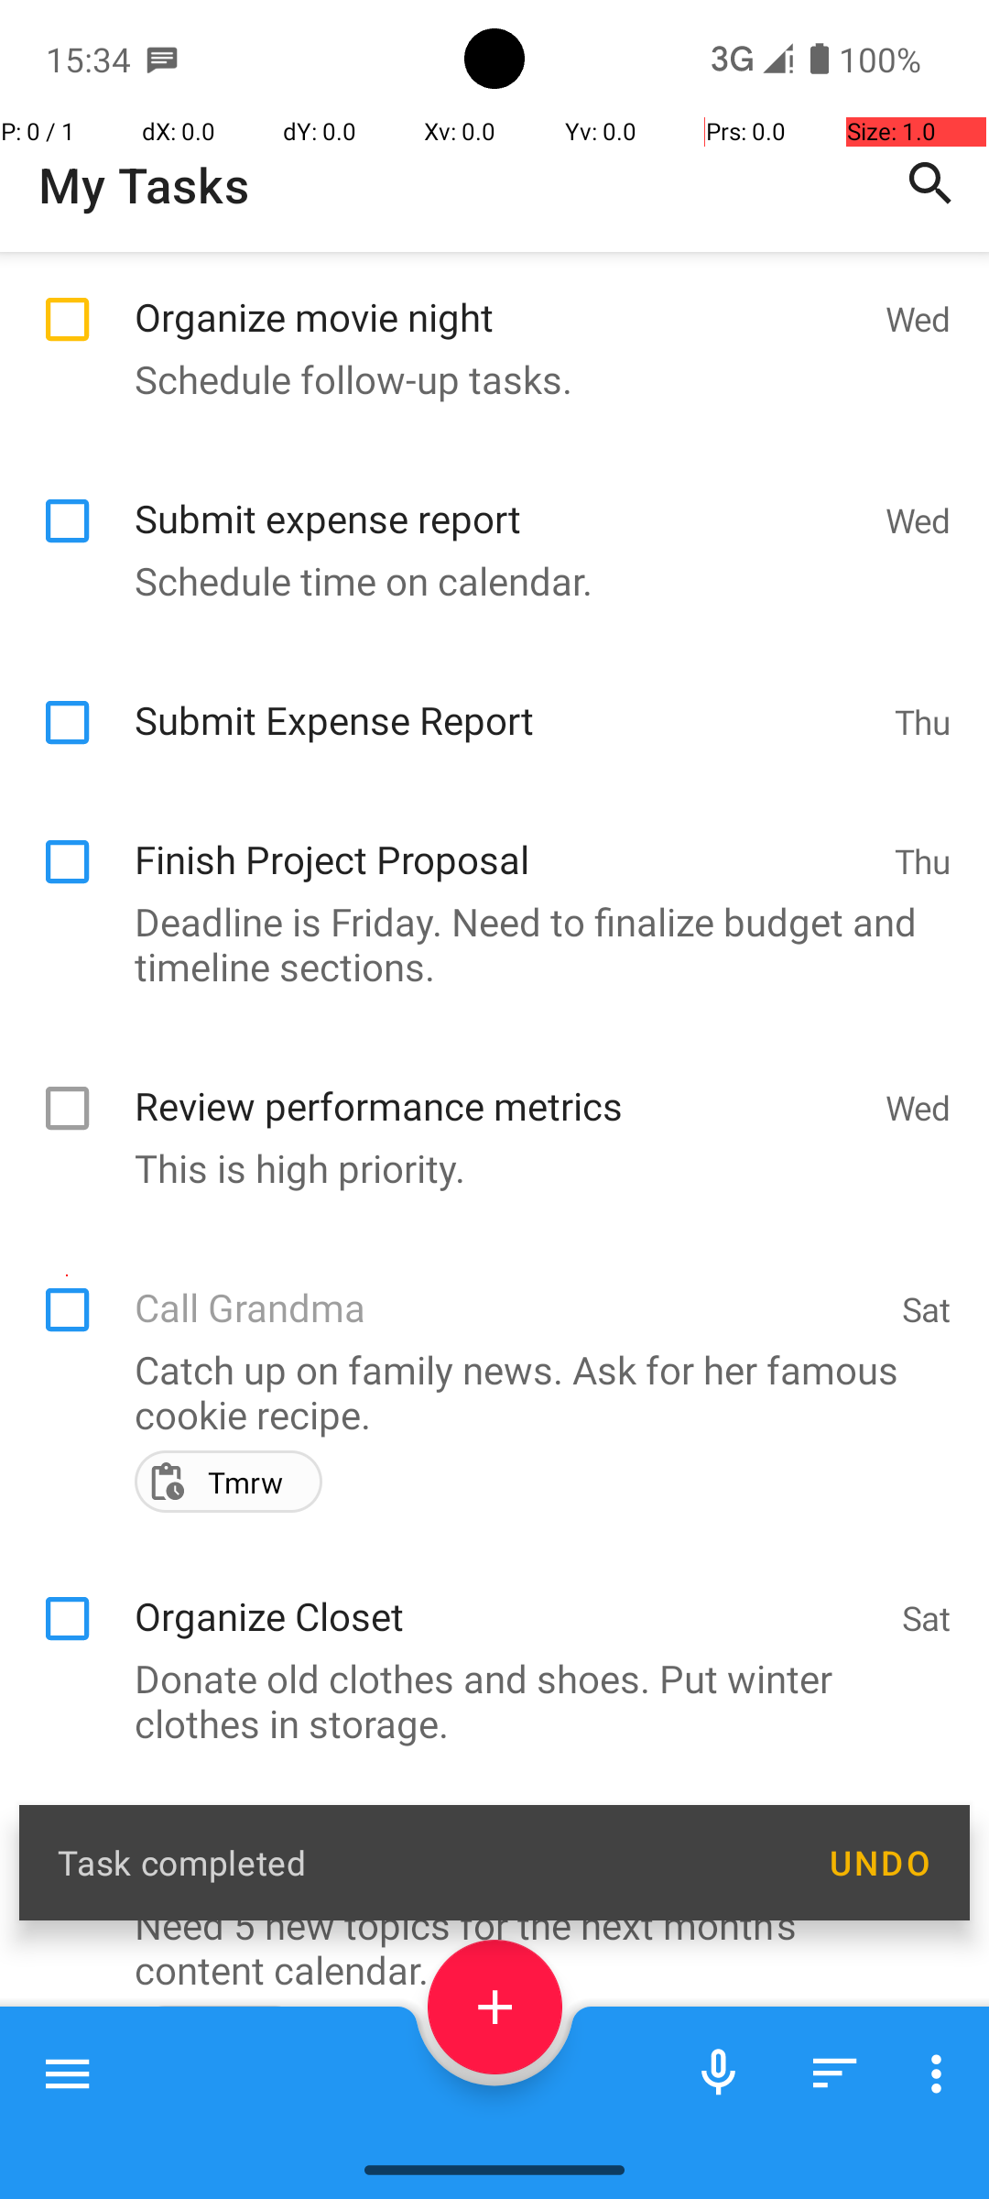 The image size is (989, 2199). I want to click on Task completed, so click(423, 1862).